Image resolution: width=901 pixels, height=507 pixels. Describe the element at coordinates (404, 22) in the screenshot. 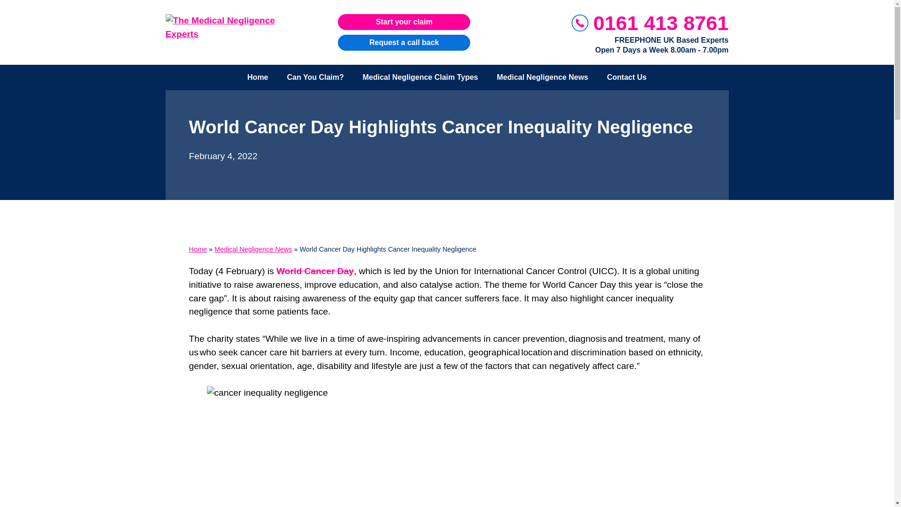

I see `Start your claim` at that location.